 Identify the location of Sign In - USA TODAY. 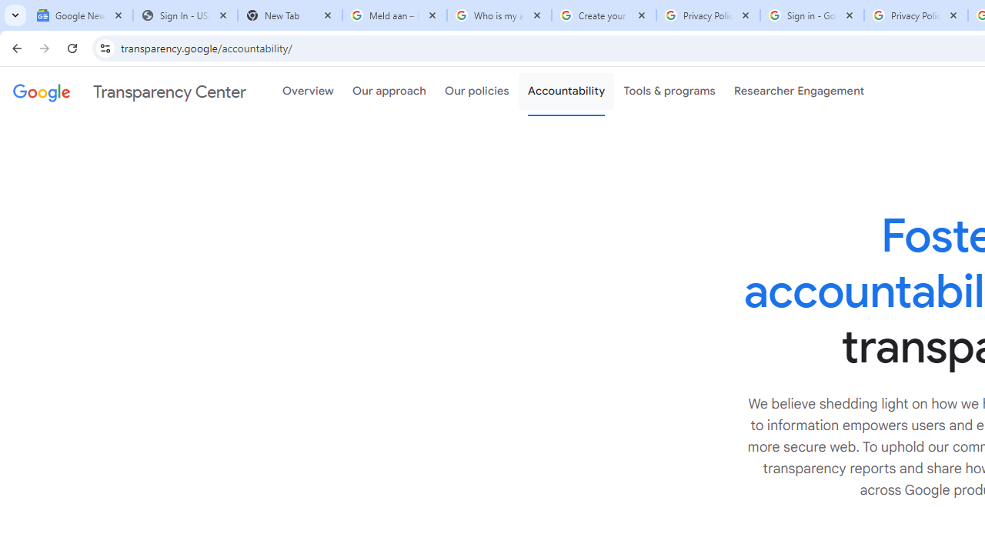
(185, 15).